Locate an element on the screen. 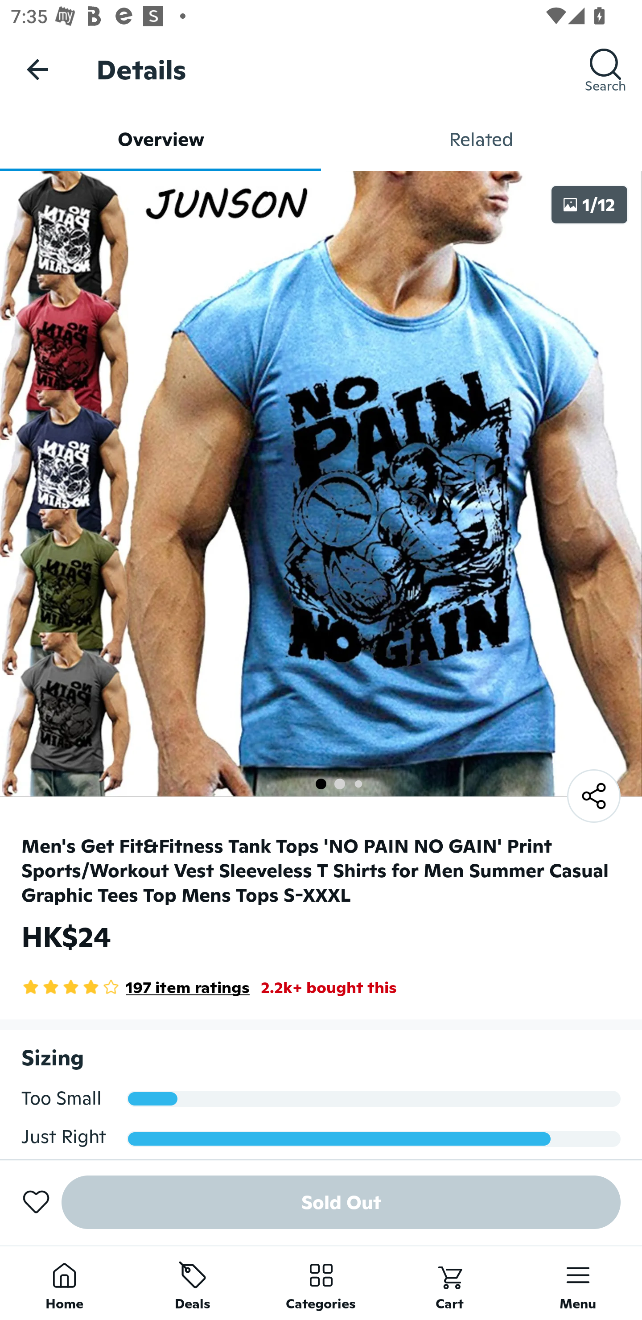  Cart is located at coordinates (449, 1283).